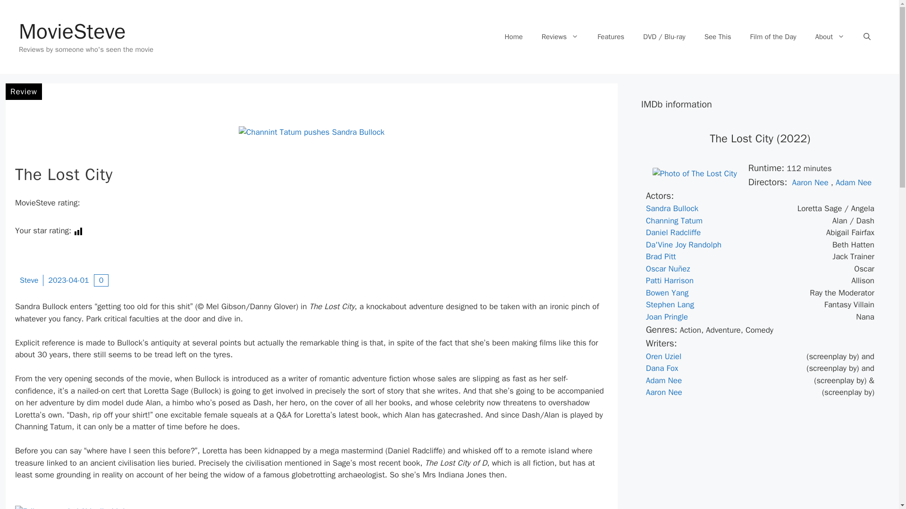 This screenshot has width=906, height=509. I want to click on open a new window with IMDb informations, so click(663, 380).